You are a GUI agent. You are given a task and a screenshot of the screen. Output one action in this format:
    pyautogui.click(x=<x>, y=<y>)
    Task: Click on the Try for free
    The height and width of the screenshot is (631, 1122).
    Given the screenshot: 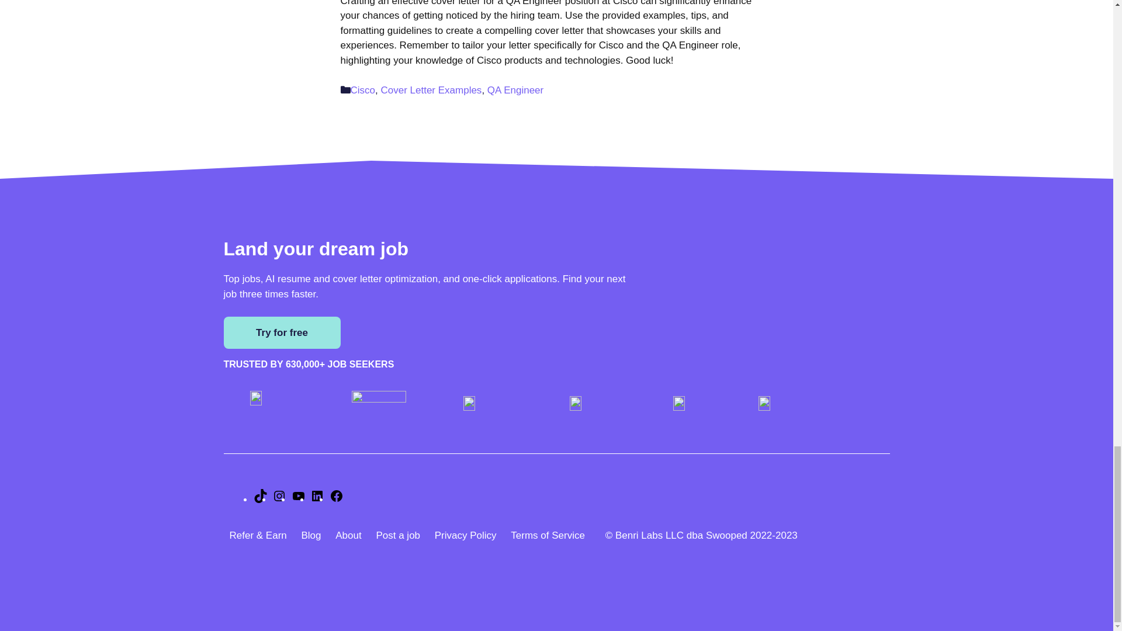 What is the action you would take?
    pyautogui.click(x=282, y=333)
    